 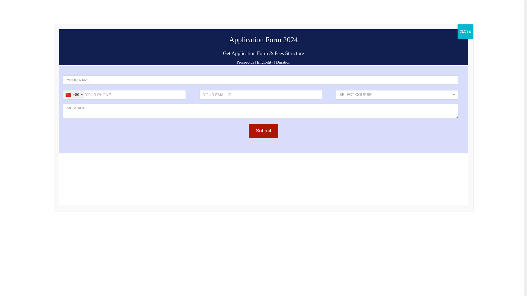 What do you see at coordinates (321, 54) in the screenshot?
I see `Management Course` at bounding box center [321, 54].